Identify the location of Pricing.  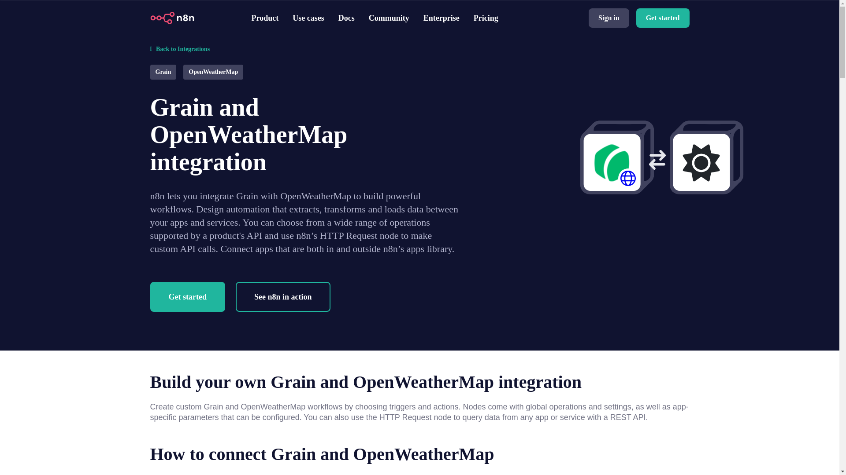
(486, 18).